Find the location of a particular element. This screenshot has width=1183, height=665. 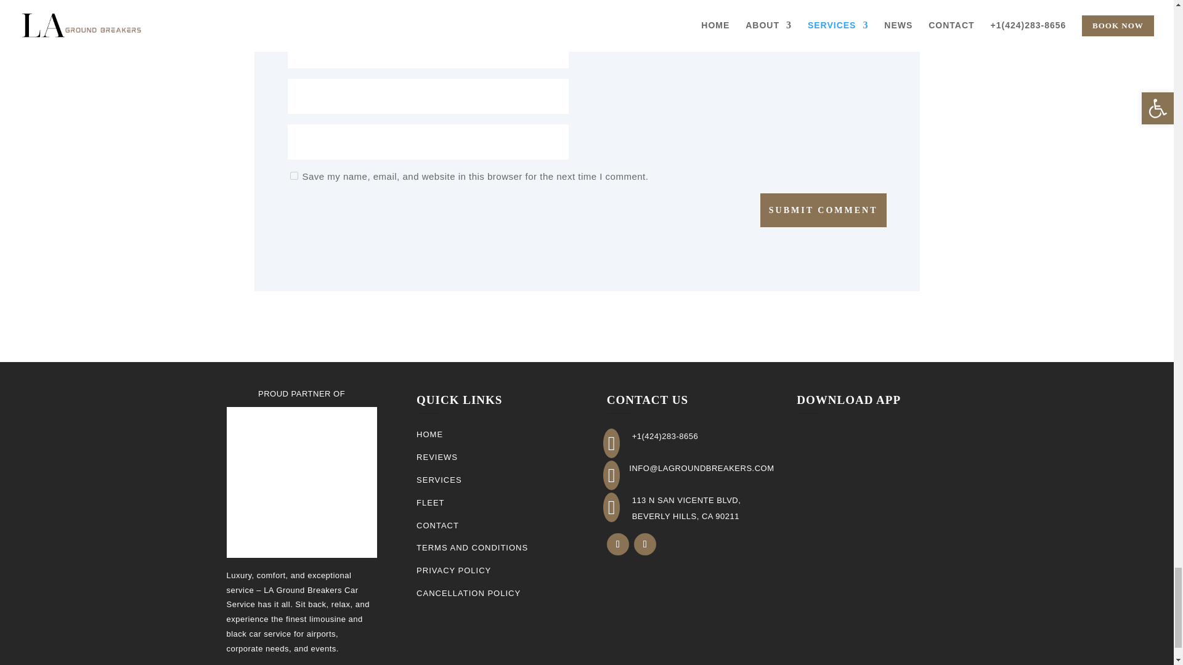

Follow on Instagram is located at coordinates (645, 544).